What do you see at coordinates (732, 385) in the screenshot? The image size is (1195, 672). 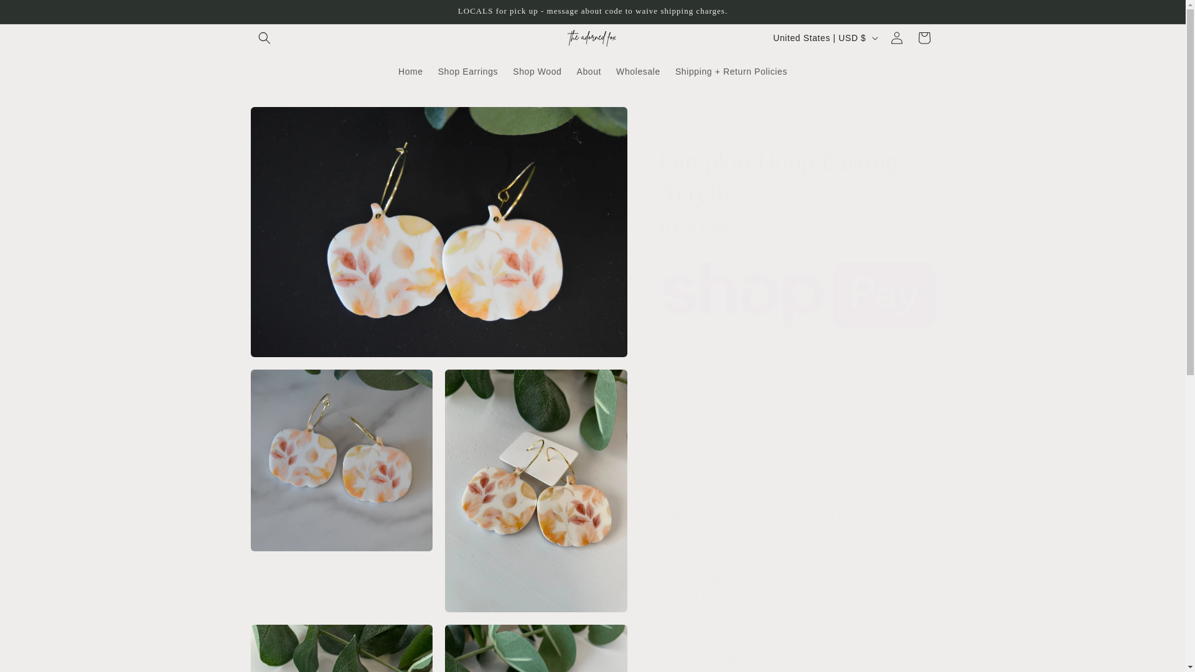 I see `Increase quantity for Pumpkin Hoop Earrings - Acrylic` at bounding box center [732, 385].